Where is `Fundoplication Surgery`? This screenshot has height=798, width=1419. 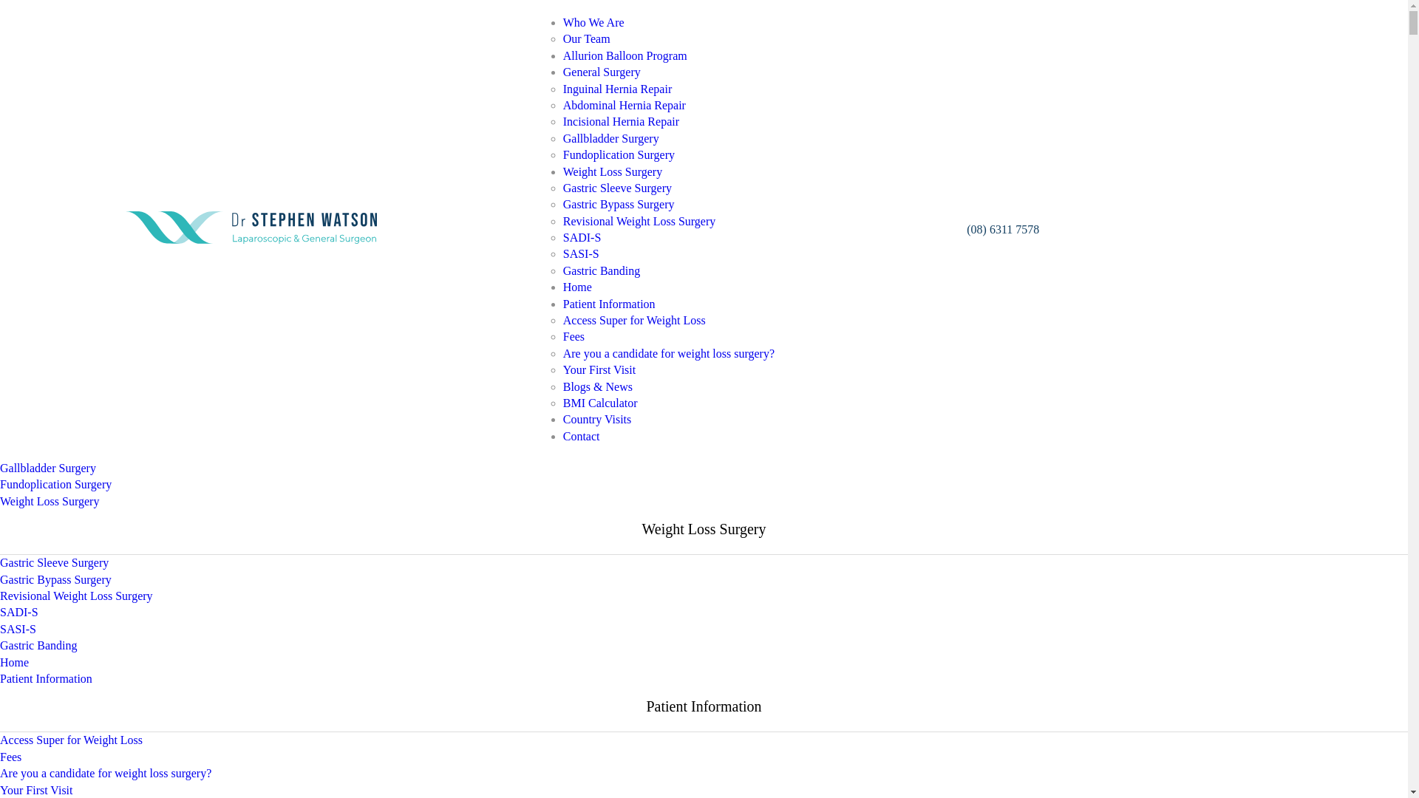
Fundoplication Surgery is located at coordinates (619, 155).